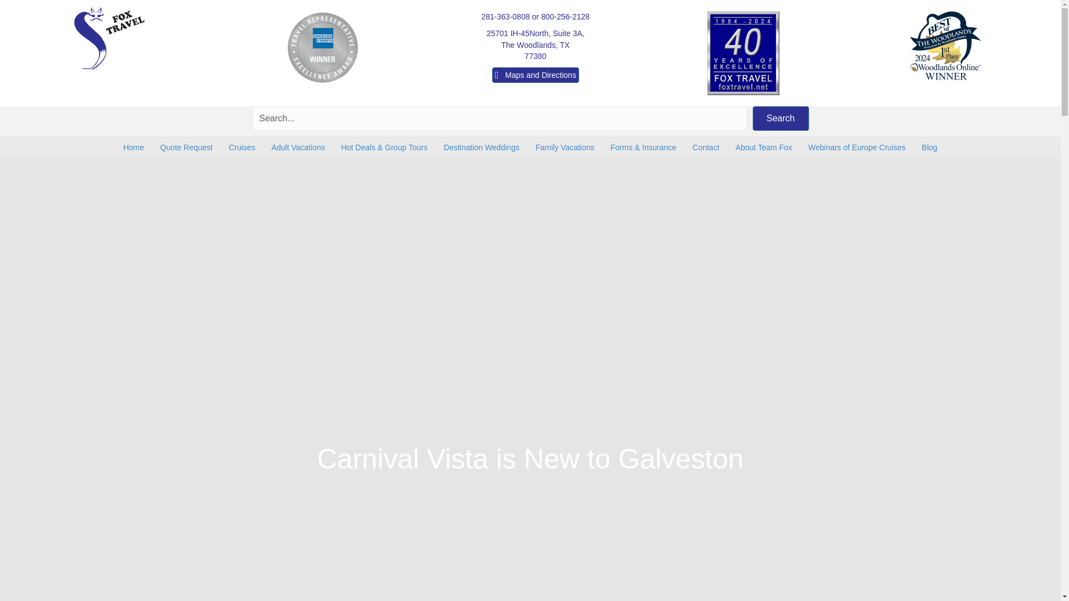 The width and height of the screenshot is (1069, 601). I want to click on Adult Vacations, so click(781, 119).